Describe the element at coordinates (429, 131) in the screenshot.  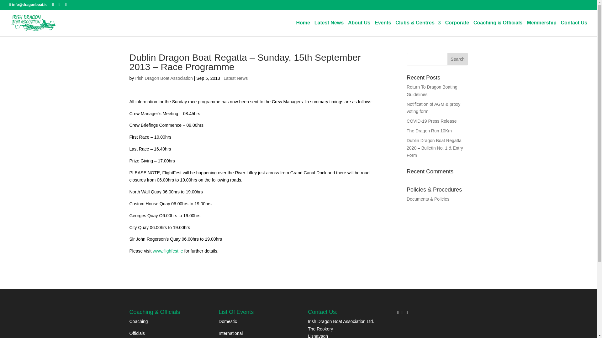
I see `The Dragon Run 10Km` at that location.